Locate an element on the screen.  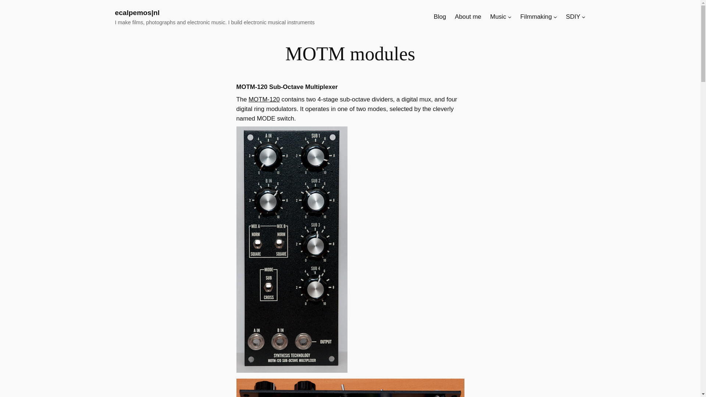
SDIY is located at coordinates (573, 17).